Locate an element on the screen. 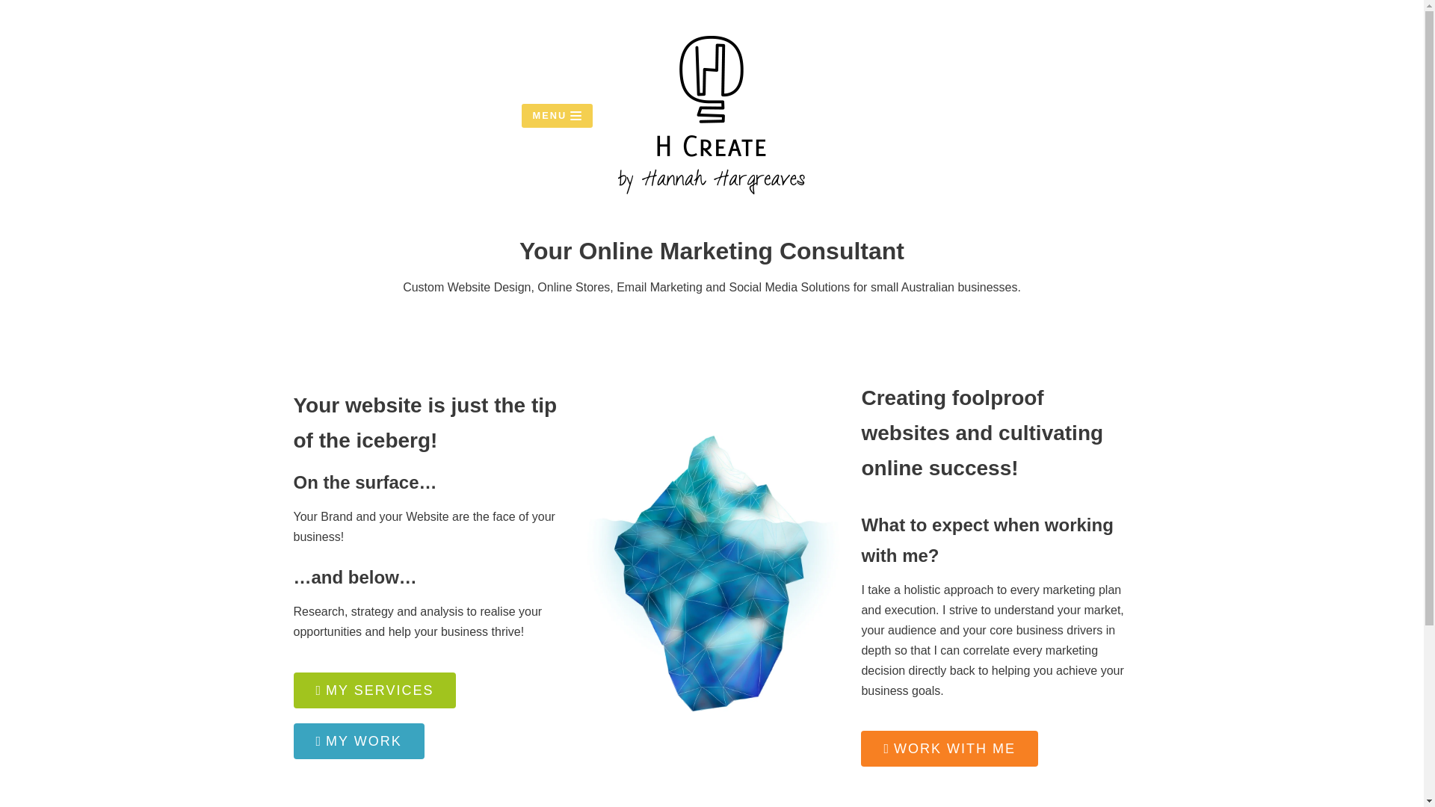 The image size is (1435, 807). MY WORK is located at coordinates (357, 741).